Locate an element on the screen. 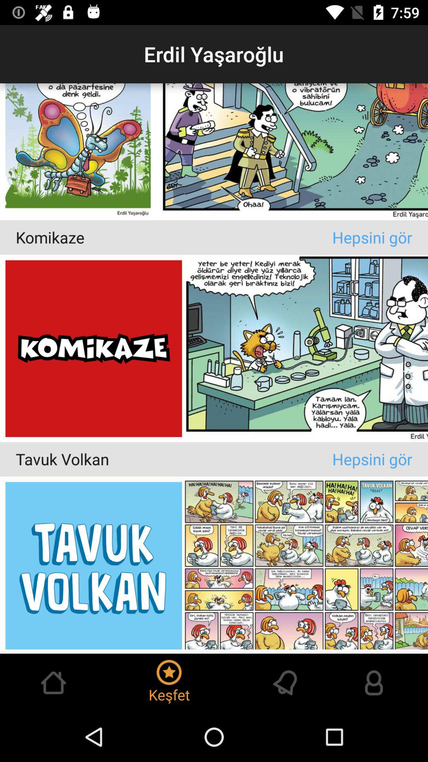 This screenshot has height=762, width=428. press komikaze item is located at coordinates (174, 237).